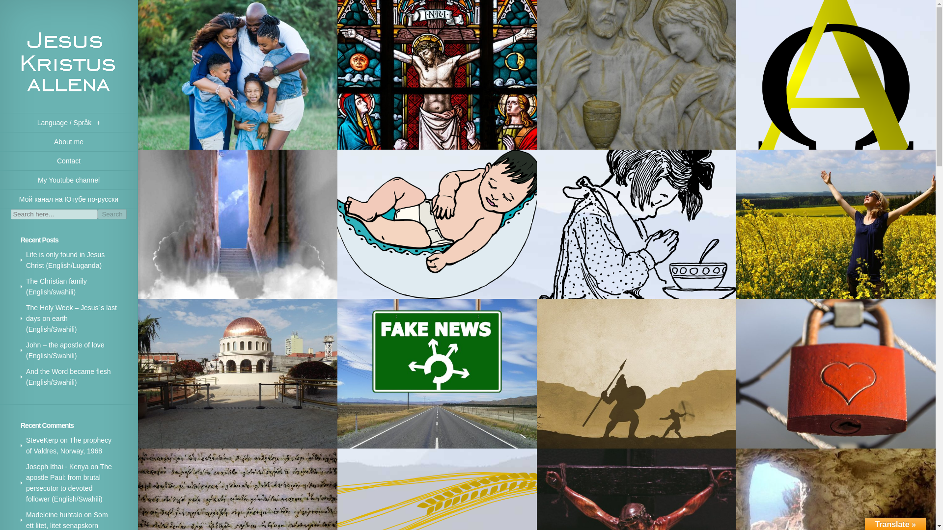 This screenshot has height=530, width=943. What do you see at coordinates (69, 445) in the screenshot?
I see `The prophecy of Valdres, Norway, 1968` at bounding box center [69, 445].